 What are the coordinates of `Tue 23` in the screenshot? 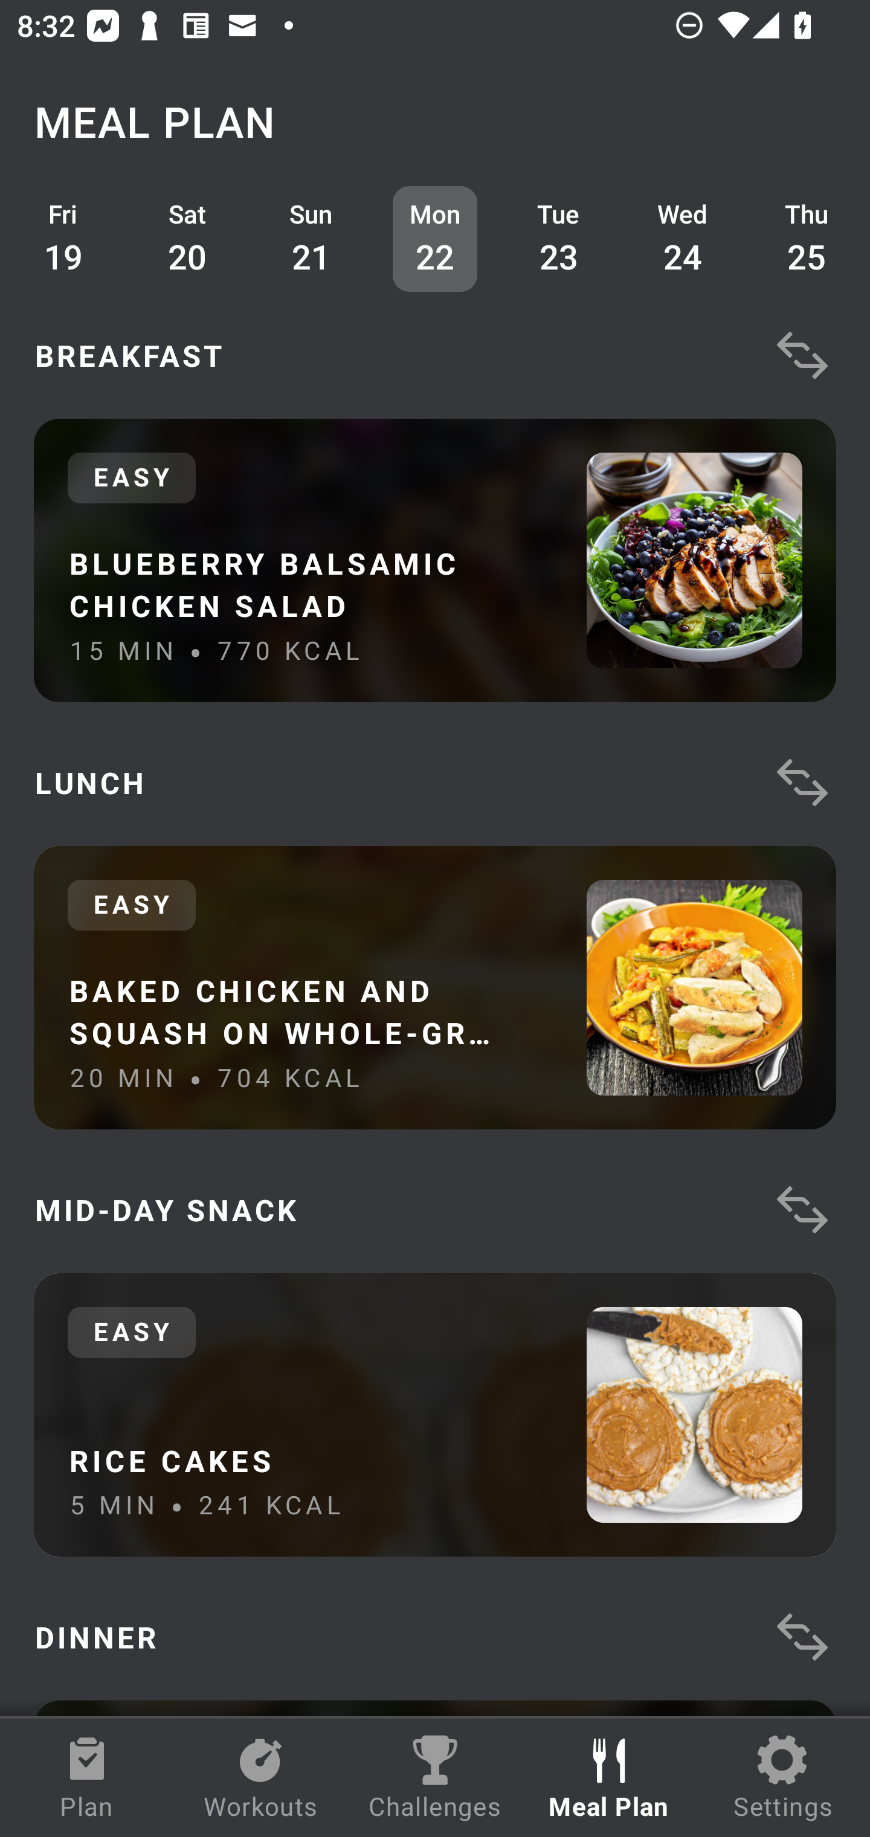 It's located at (559, 239).